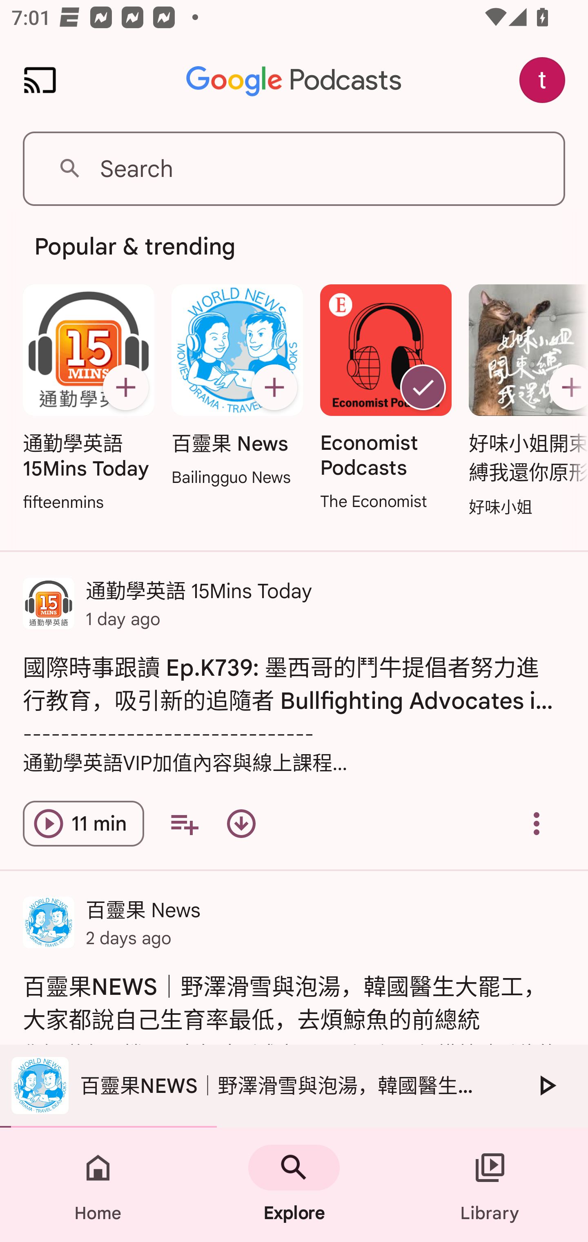 The height and width of the screenshot is (1242, 588). What do you see at coordinates (184, 824) in the screenshot?
I see `Add to your queue` at bounding box center [184, 824].